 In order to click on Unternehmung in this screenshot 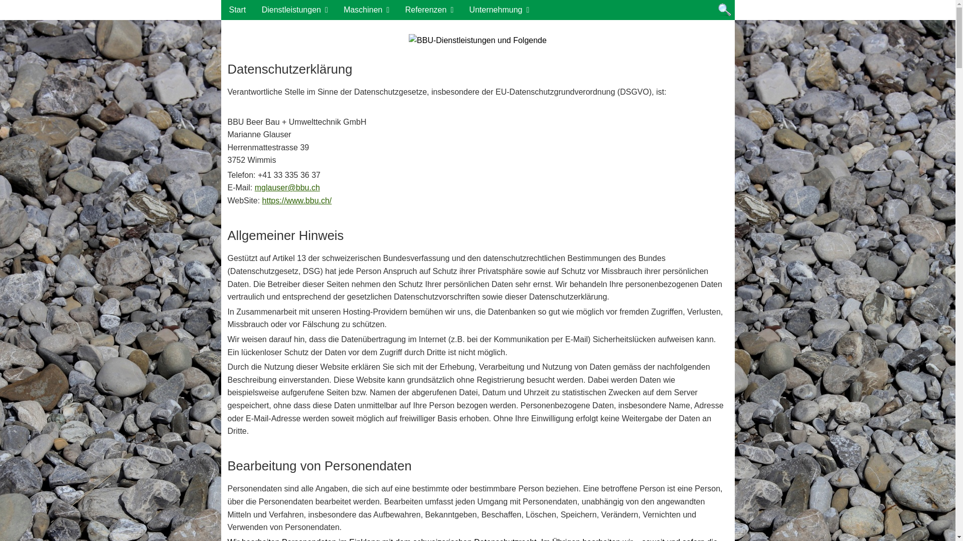, I will do `click(500, 10)`.